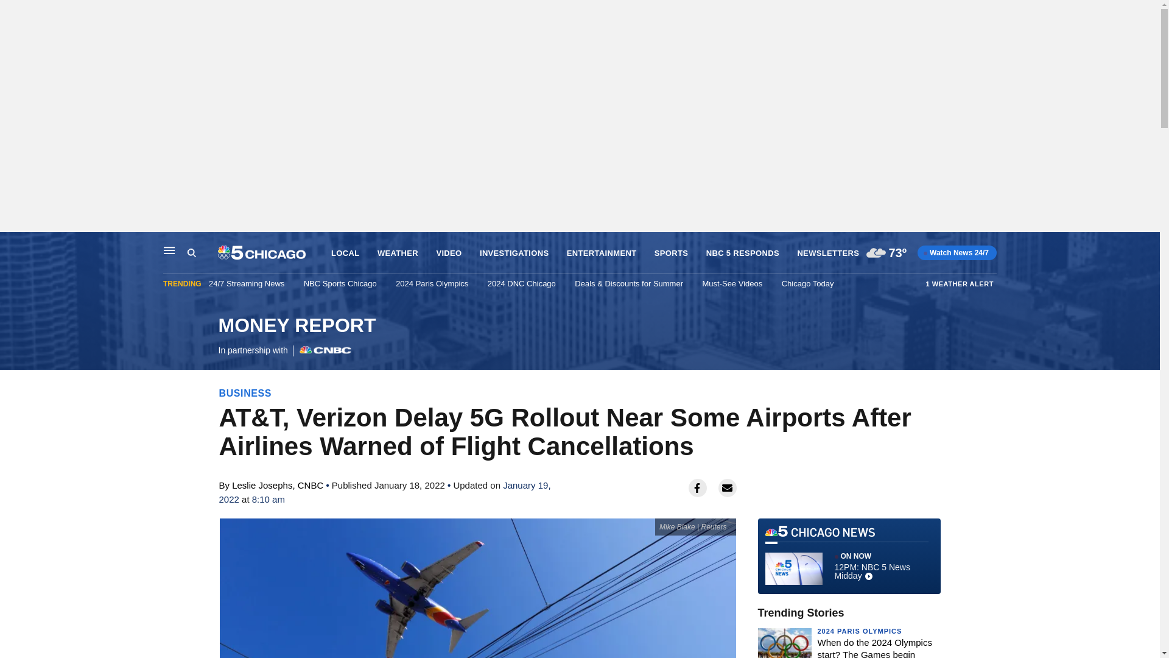 This screenshot has height=658, width=1169. What do you see at coordinates (13, 245) in the screenshot?
I see `INVESTIGATIONS` at bounding box center [13, 245].